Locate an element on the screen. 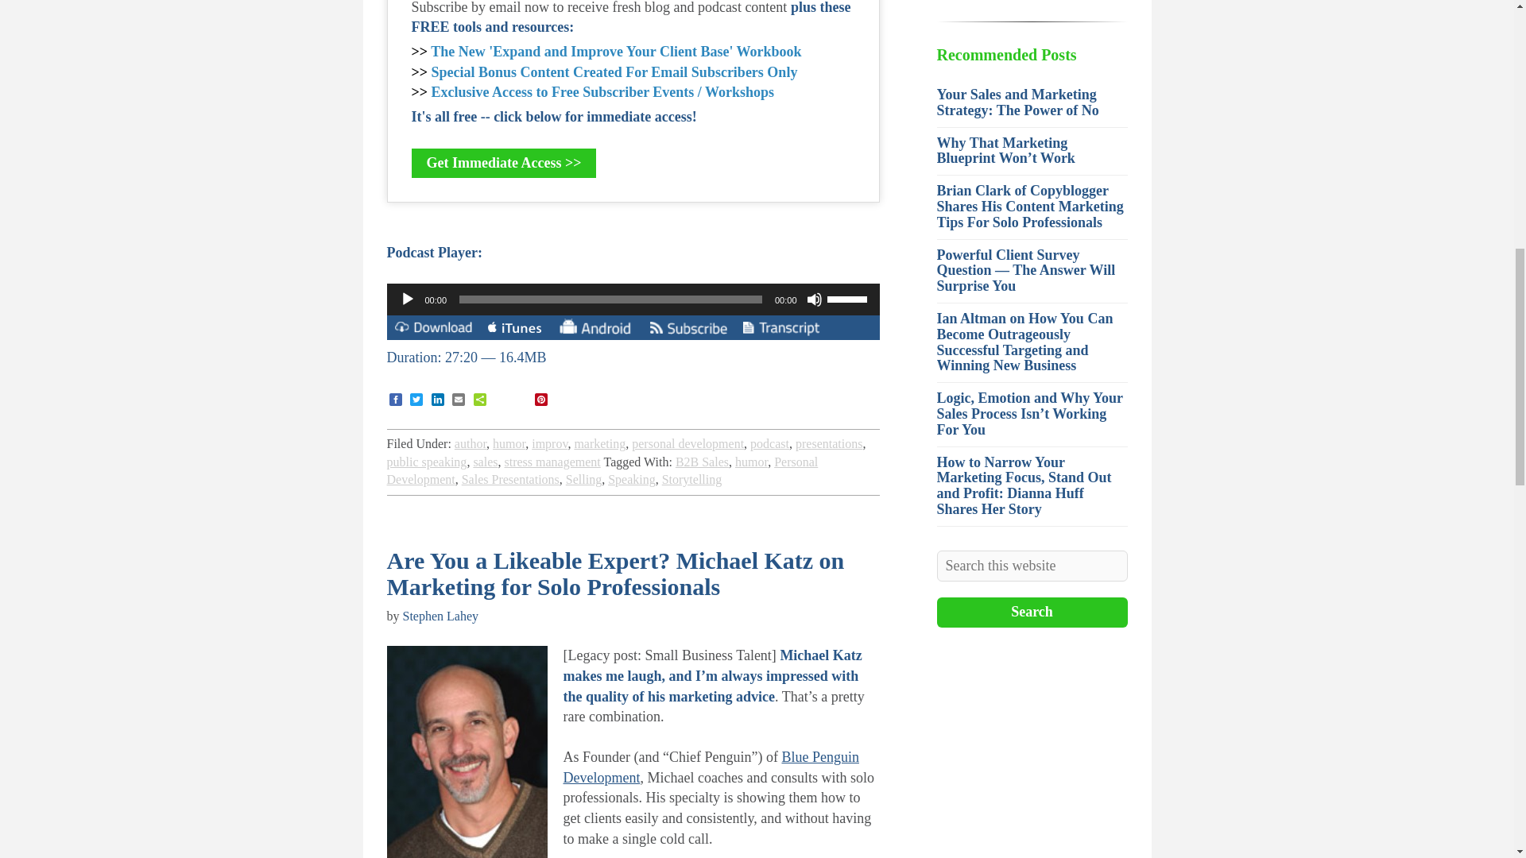 This screenshot has height=858, width=1526. sales is located at coordinates (485, 462).